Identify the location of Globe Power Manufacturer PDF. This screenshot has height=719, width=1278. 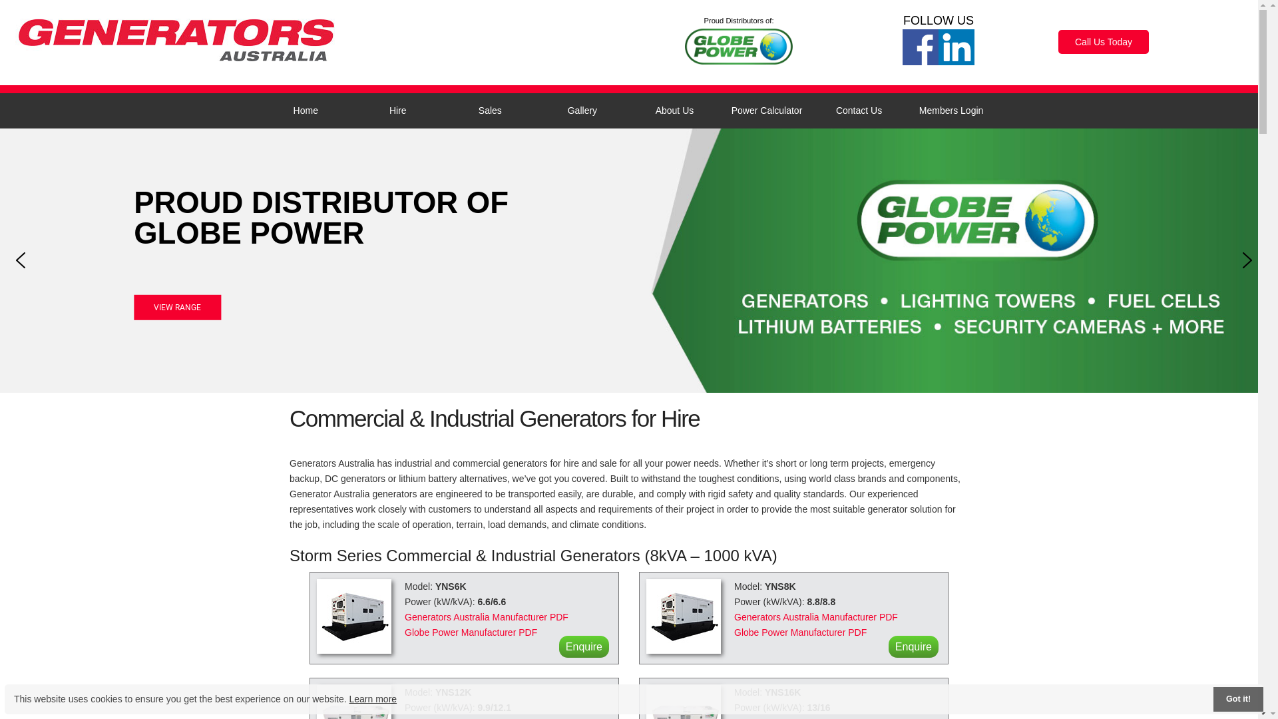
(800, 632).